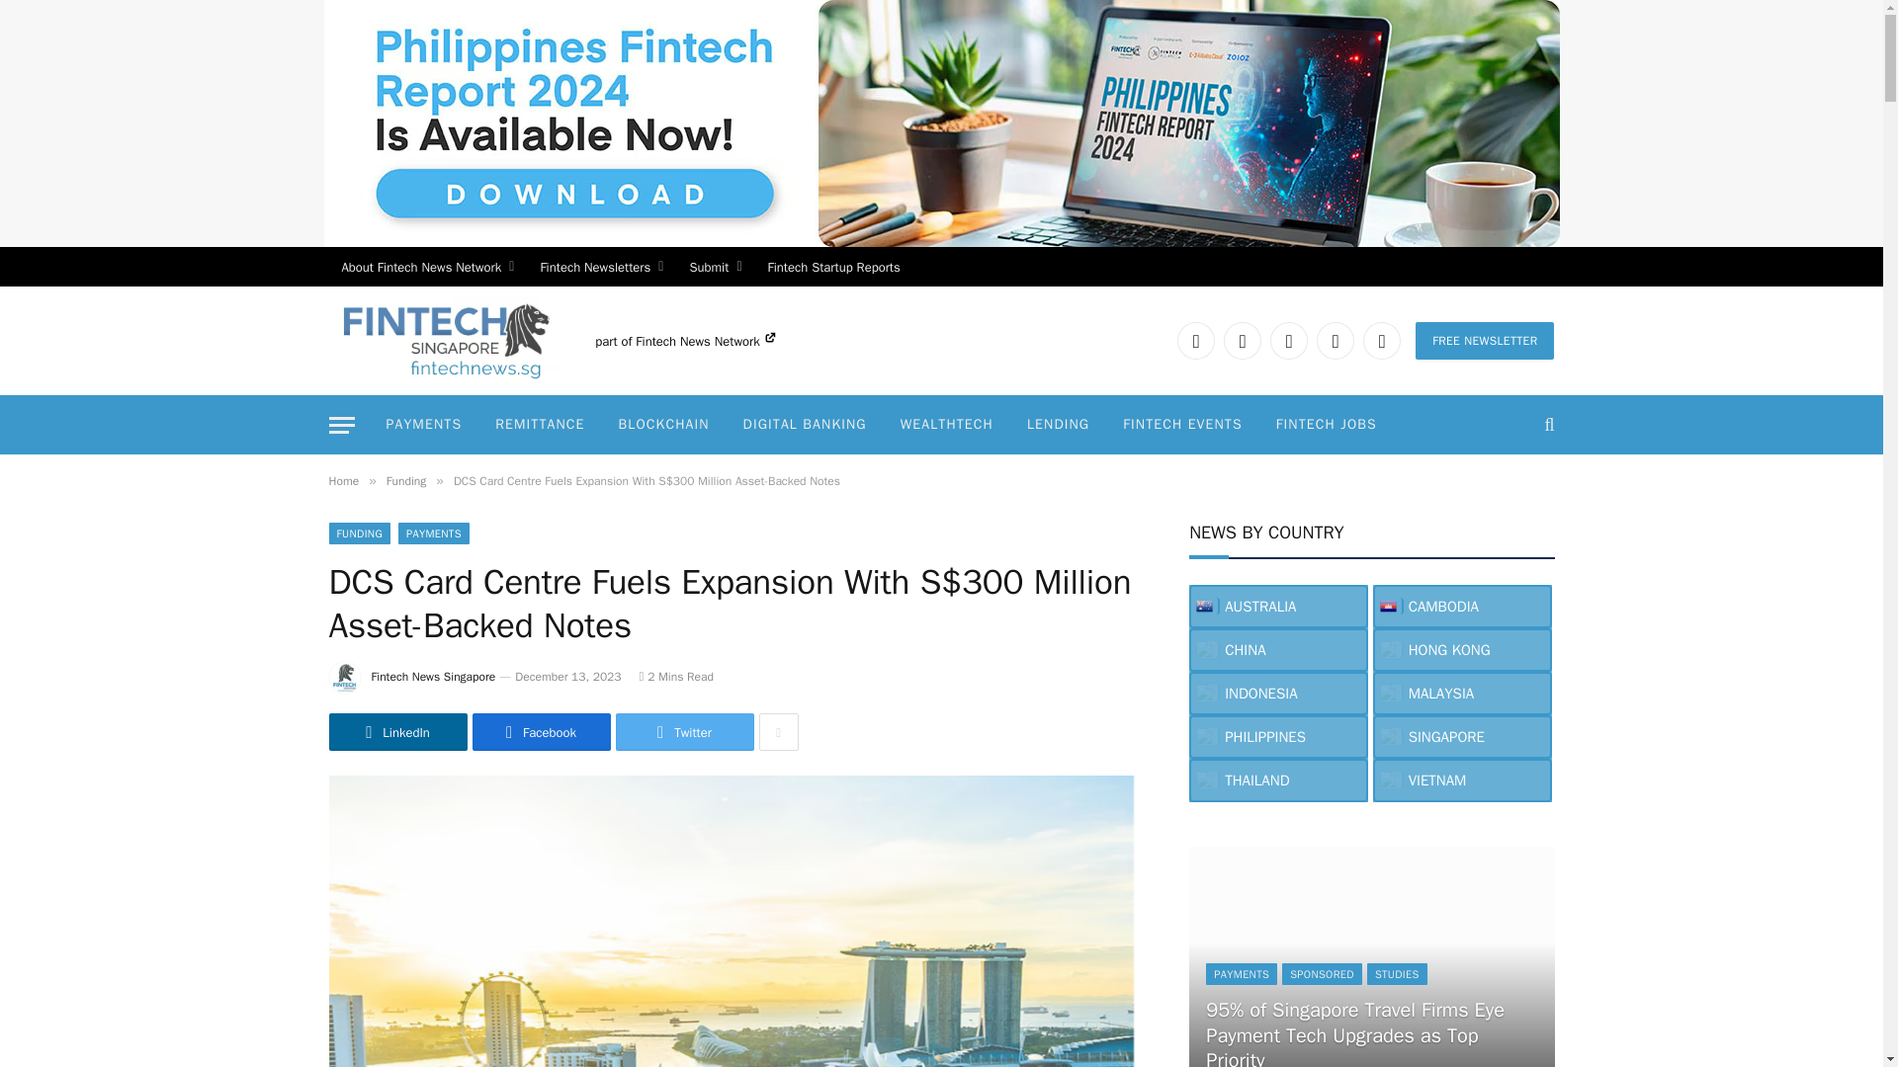  What do you see at coordinates (779, 732) in the screenshot?
I see `Show More Social Sharing` at bounding box center [779, 732].